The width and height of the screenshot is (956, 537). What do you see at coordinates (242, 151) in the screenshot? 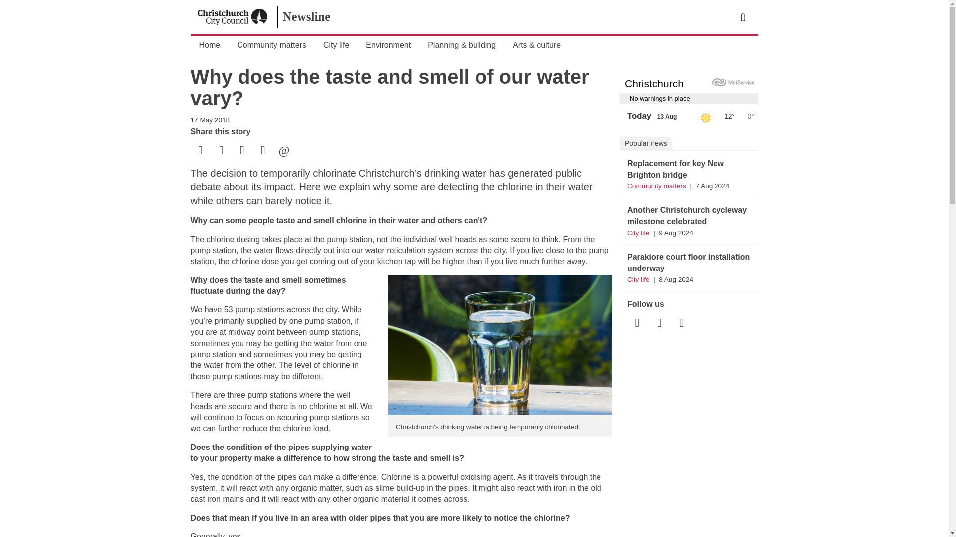
I see `Share this story on LinkedIn` at bounding box center [242, 151].